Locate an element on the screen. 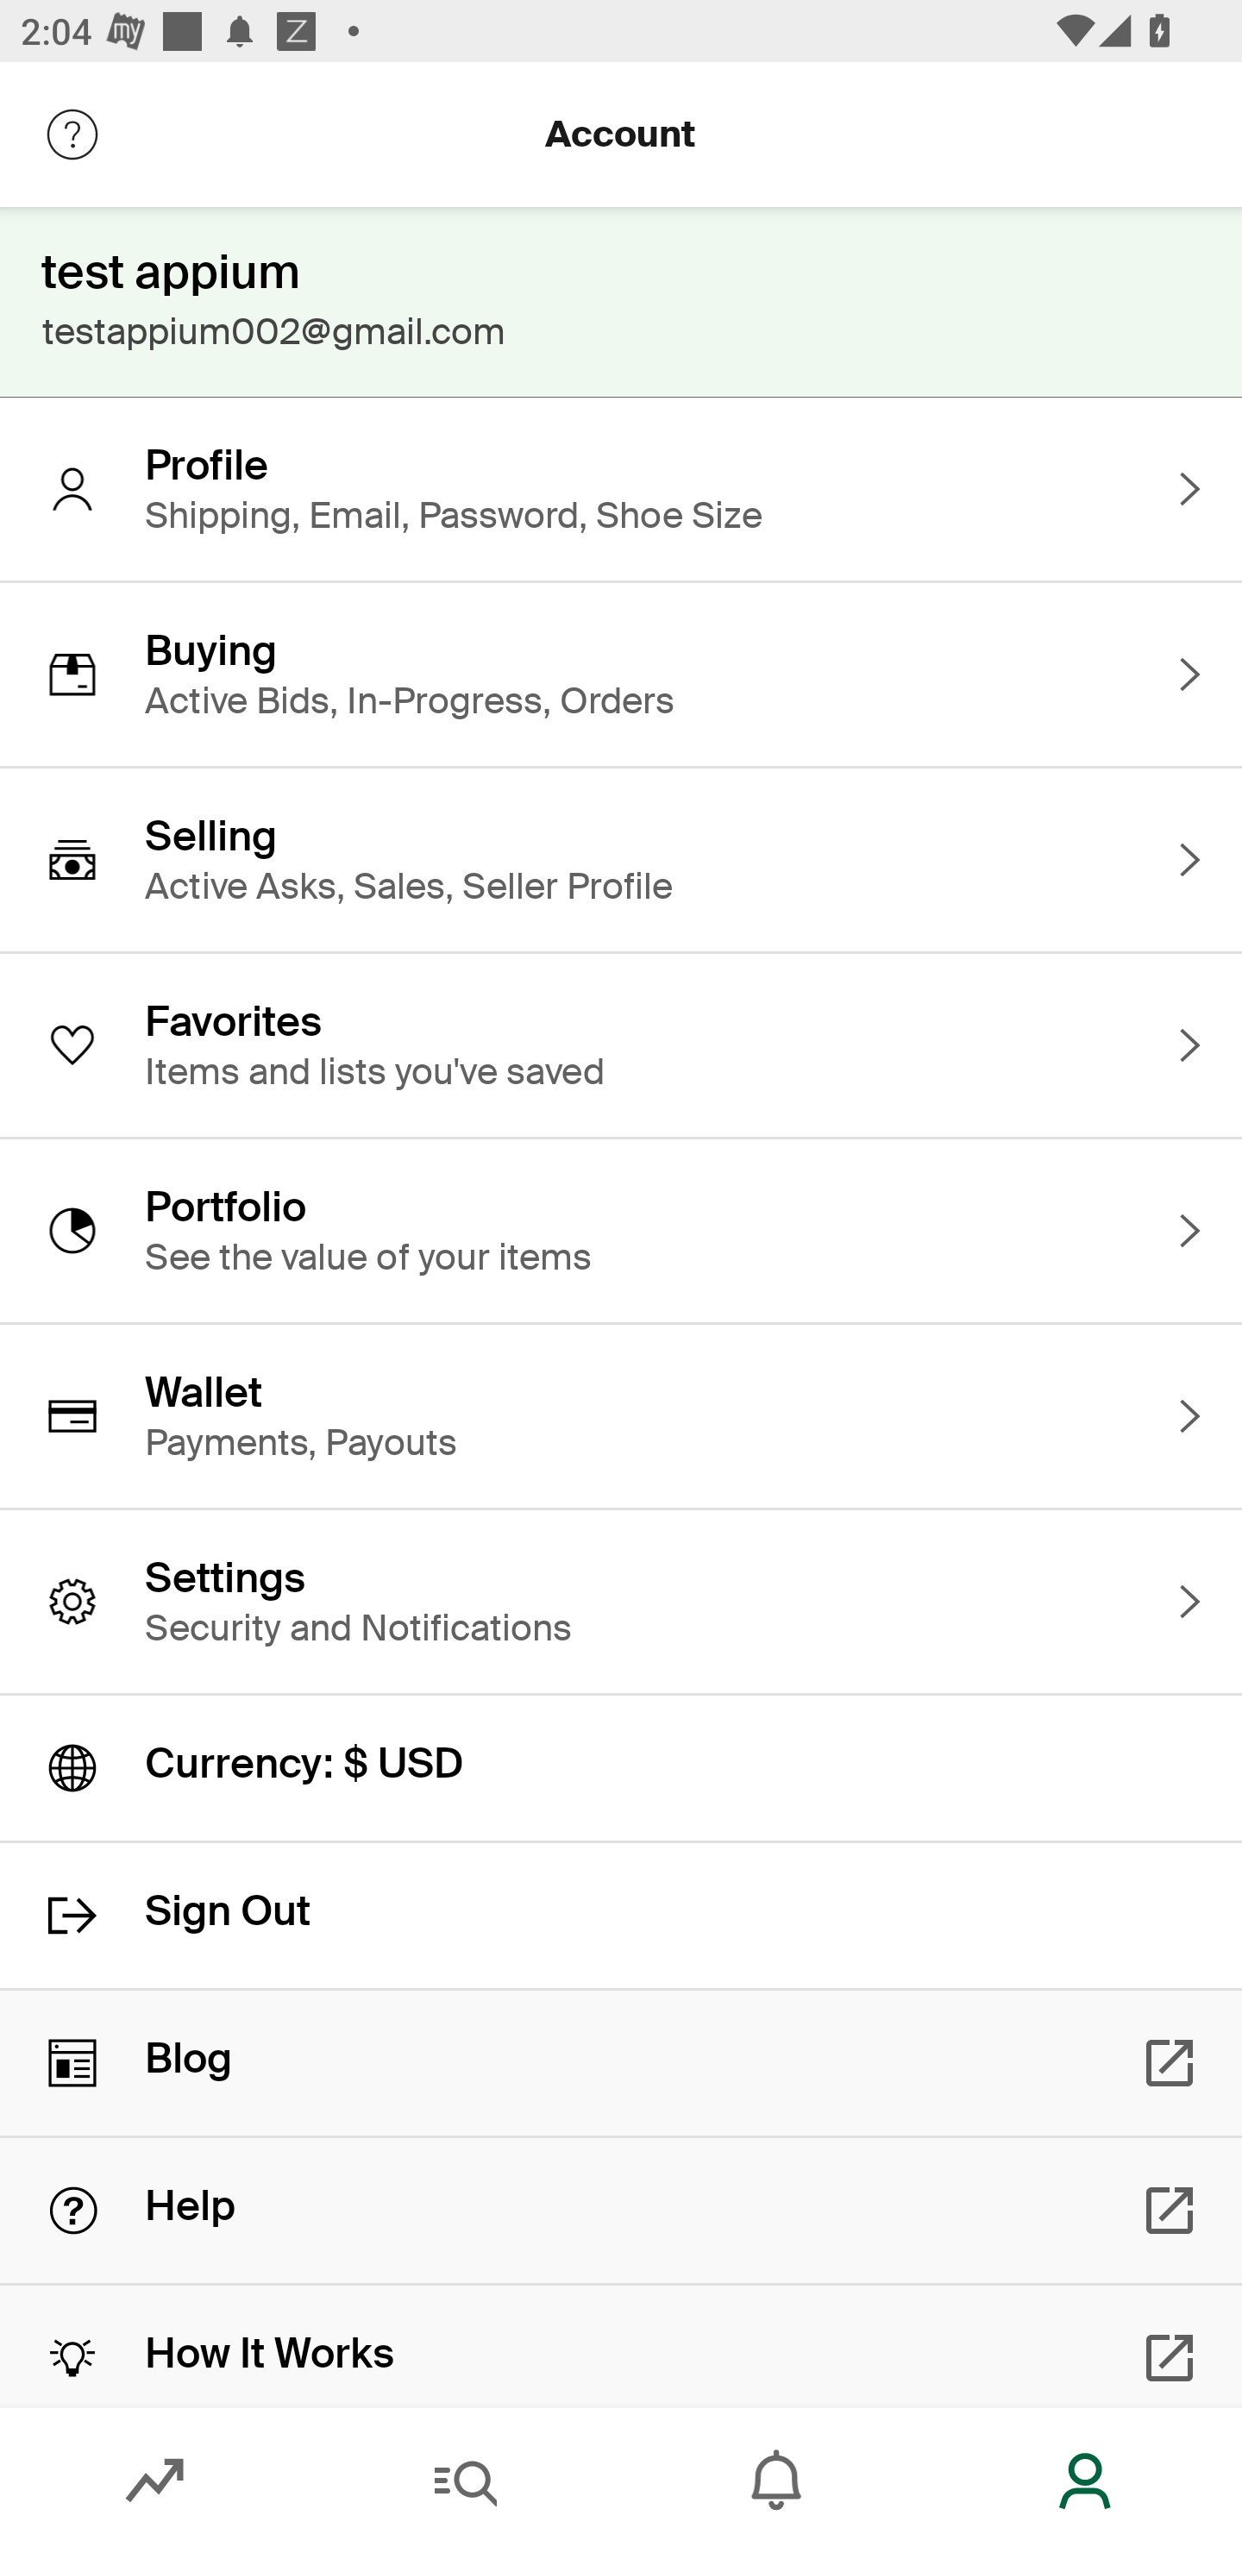 The image size is (1242, 2553). Market is located at coordinates (155, 2481).